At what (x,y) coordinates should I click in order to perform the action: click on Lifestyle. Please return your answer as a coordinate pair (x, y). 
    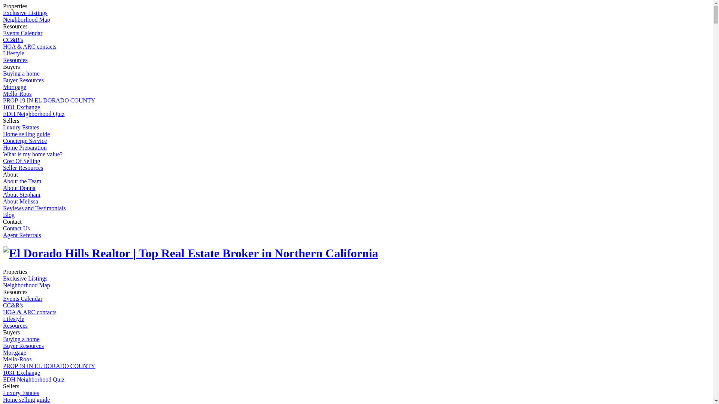
    Looking at the image, I should click on (13, 53).